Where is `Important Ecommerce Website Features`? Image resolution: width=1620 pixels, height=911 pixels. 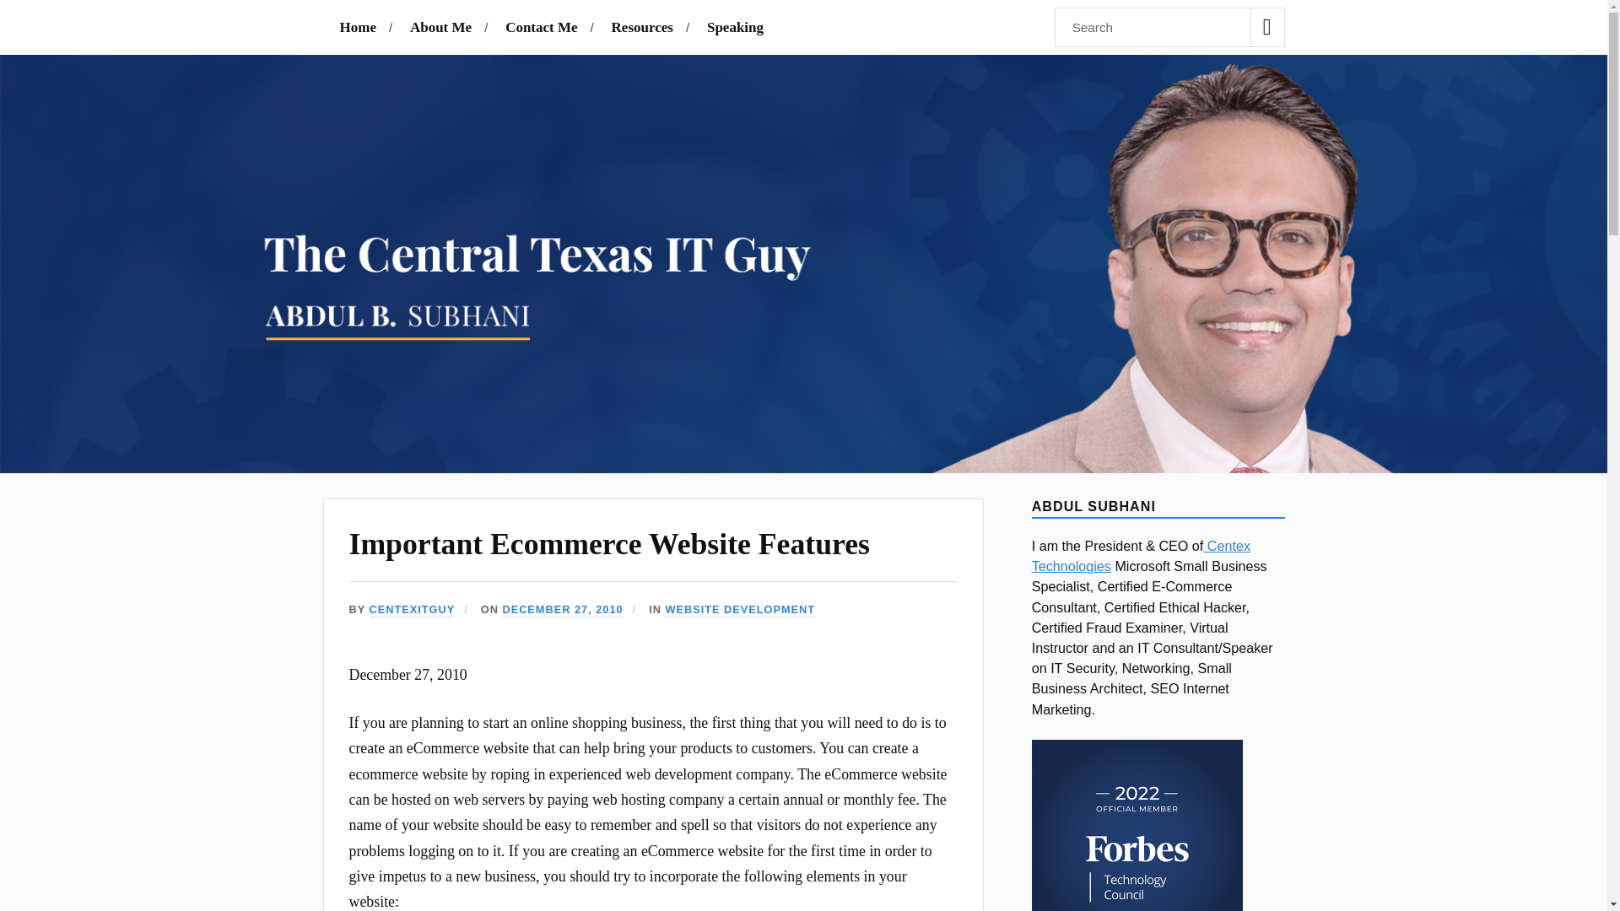 Important Ecommerce Website Features is located at coordinates (609, 544).